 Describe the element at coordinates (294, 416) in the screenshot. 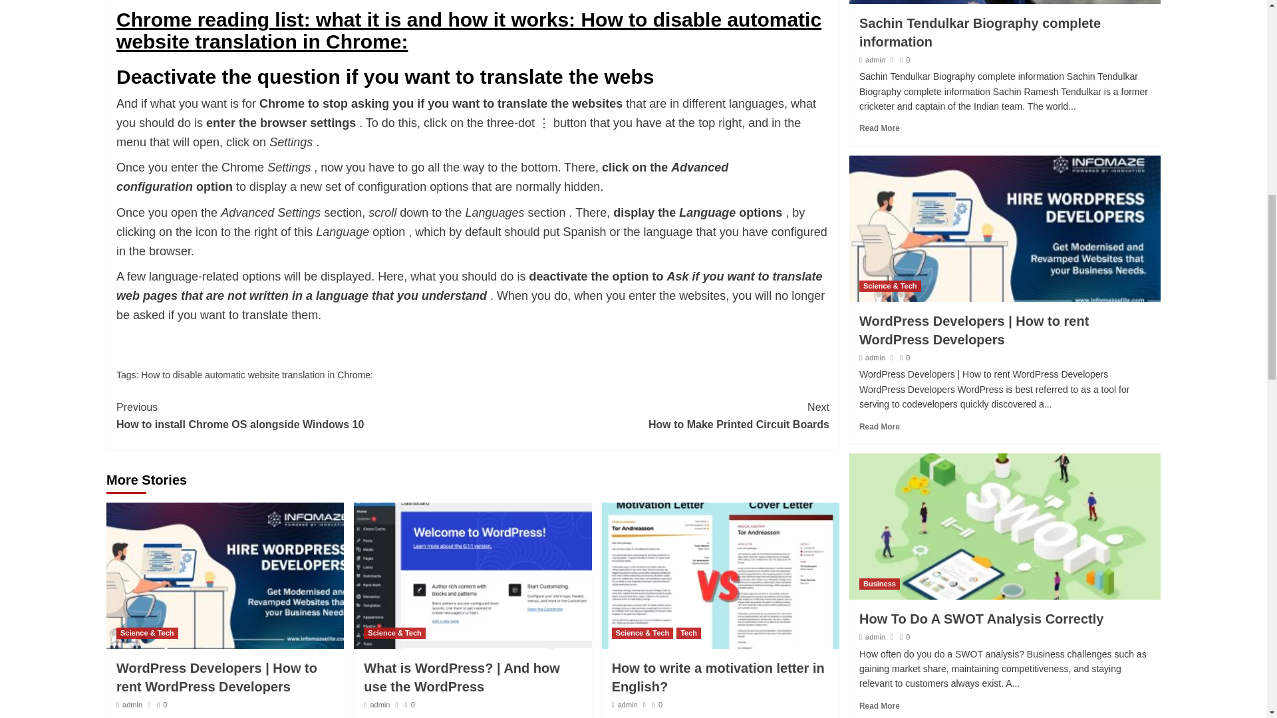

I see `0` at that location.